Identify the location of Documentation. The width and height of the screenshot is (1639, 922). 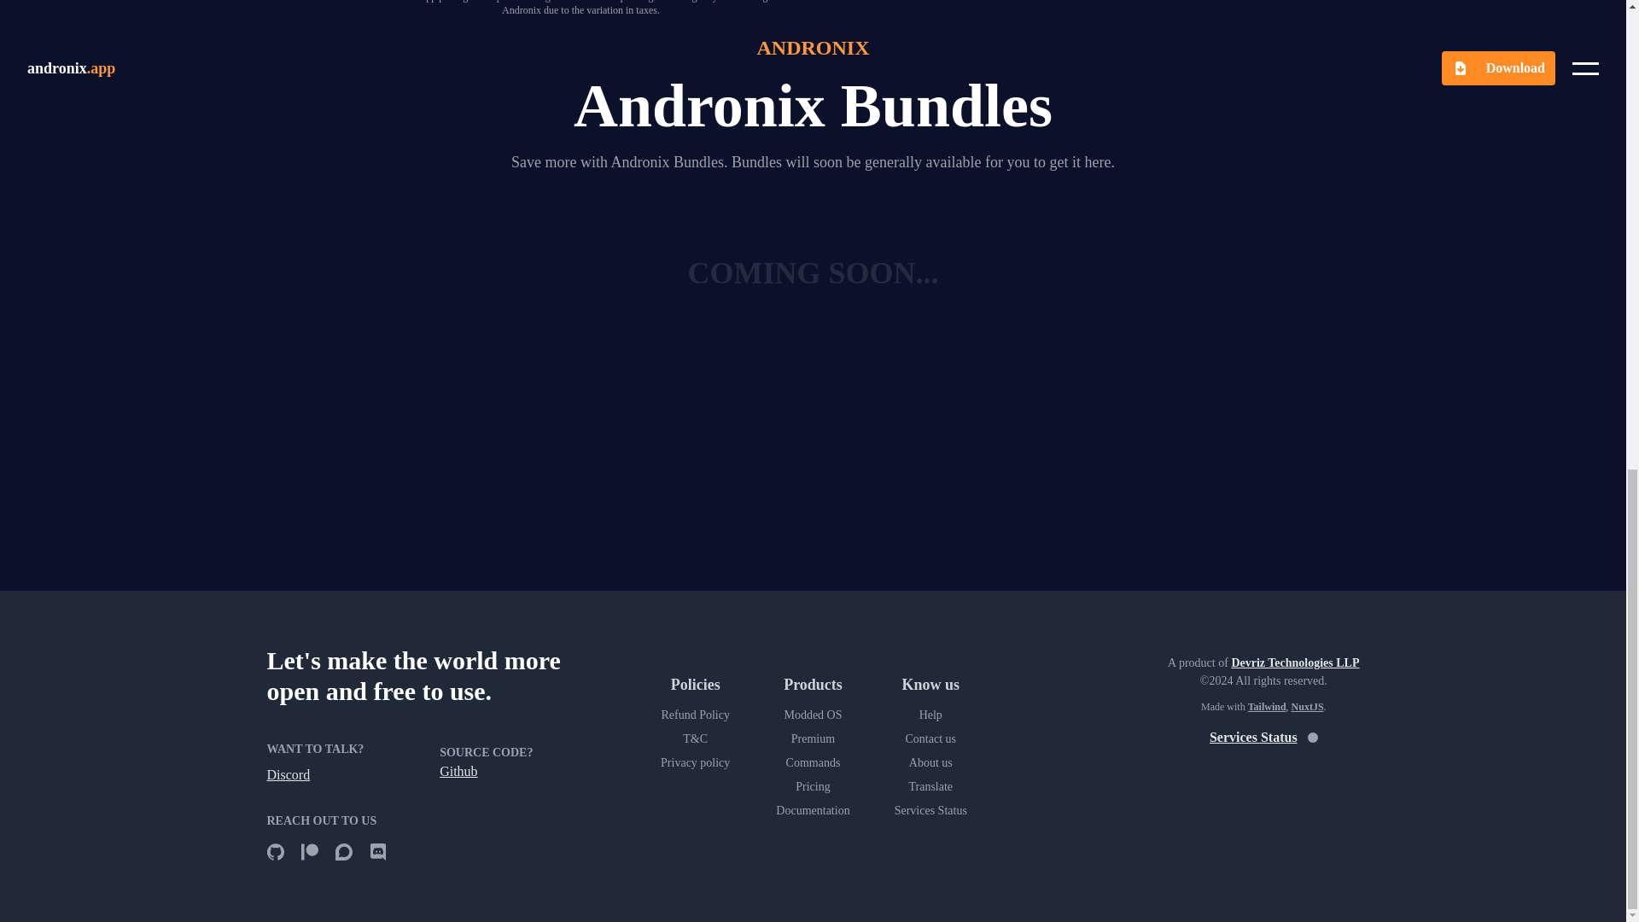
(812, 811).